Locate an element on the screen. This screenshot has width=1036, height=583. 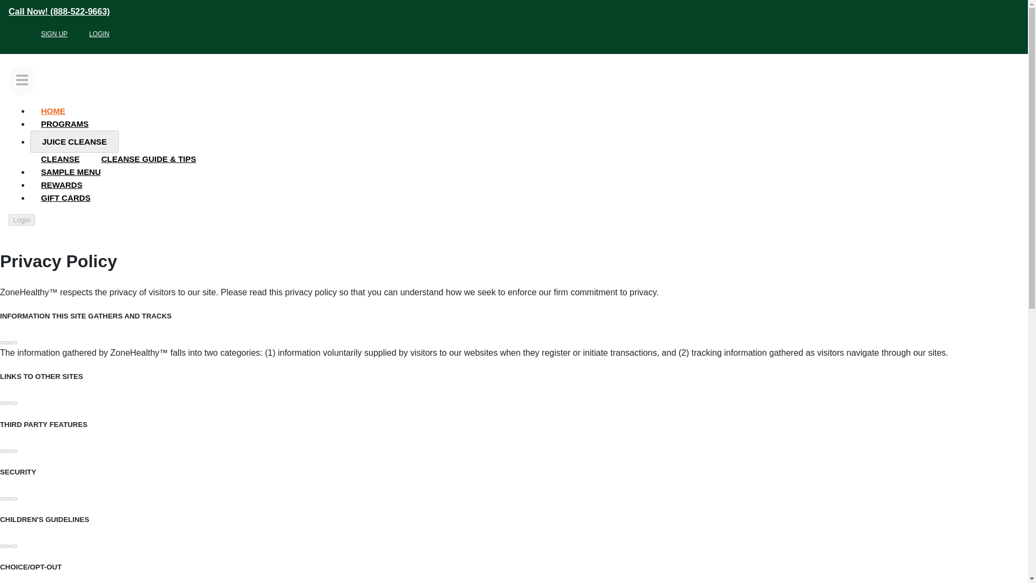
JUICE CLEANSE is located at coordinates (74, 141).